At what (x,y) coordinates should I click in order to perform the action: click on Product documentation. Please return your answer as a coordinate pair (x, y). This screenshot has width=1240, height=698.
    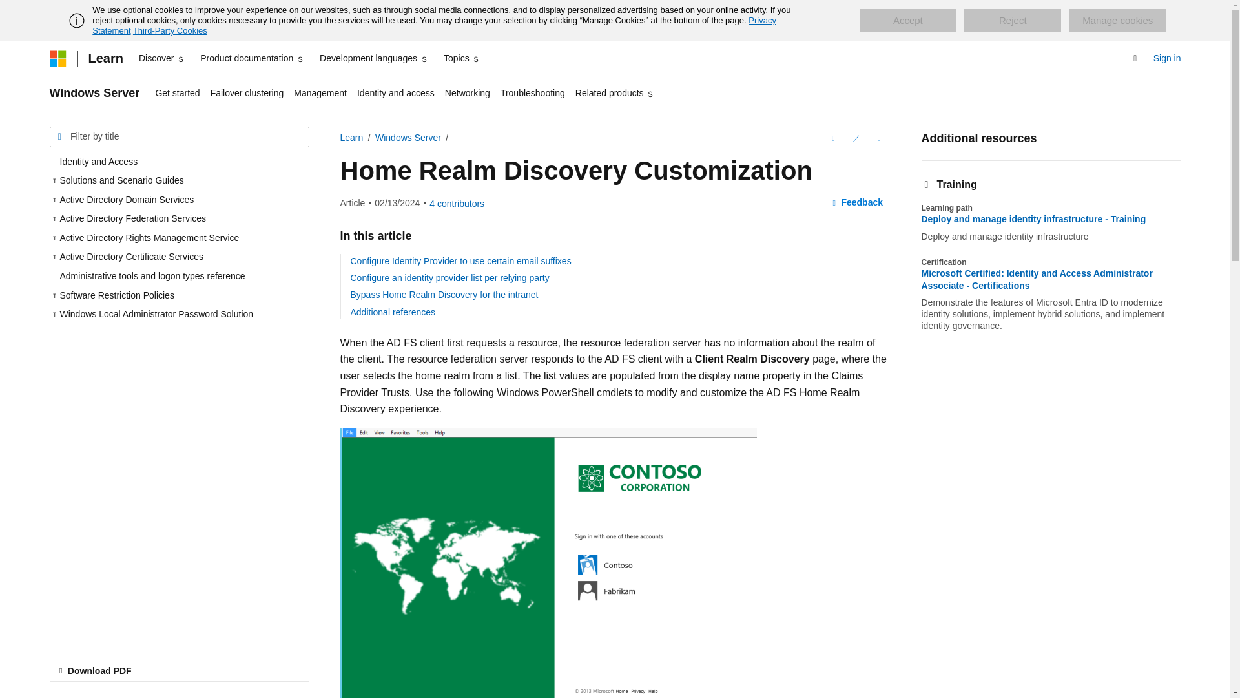
    Looking at the image, I should click on (252, 58).